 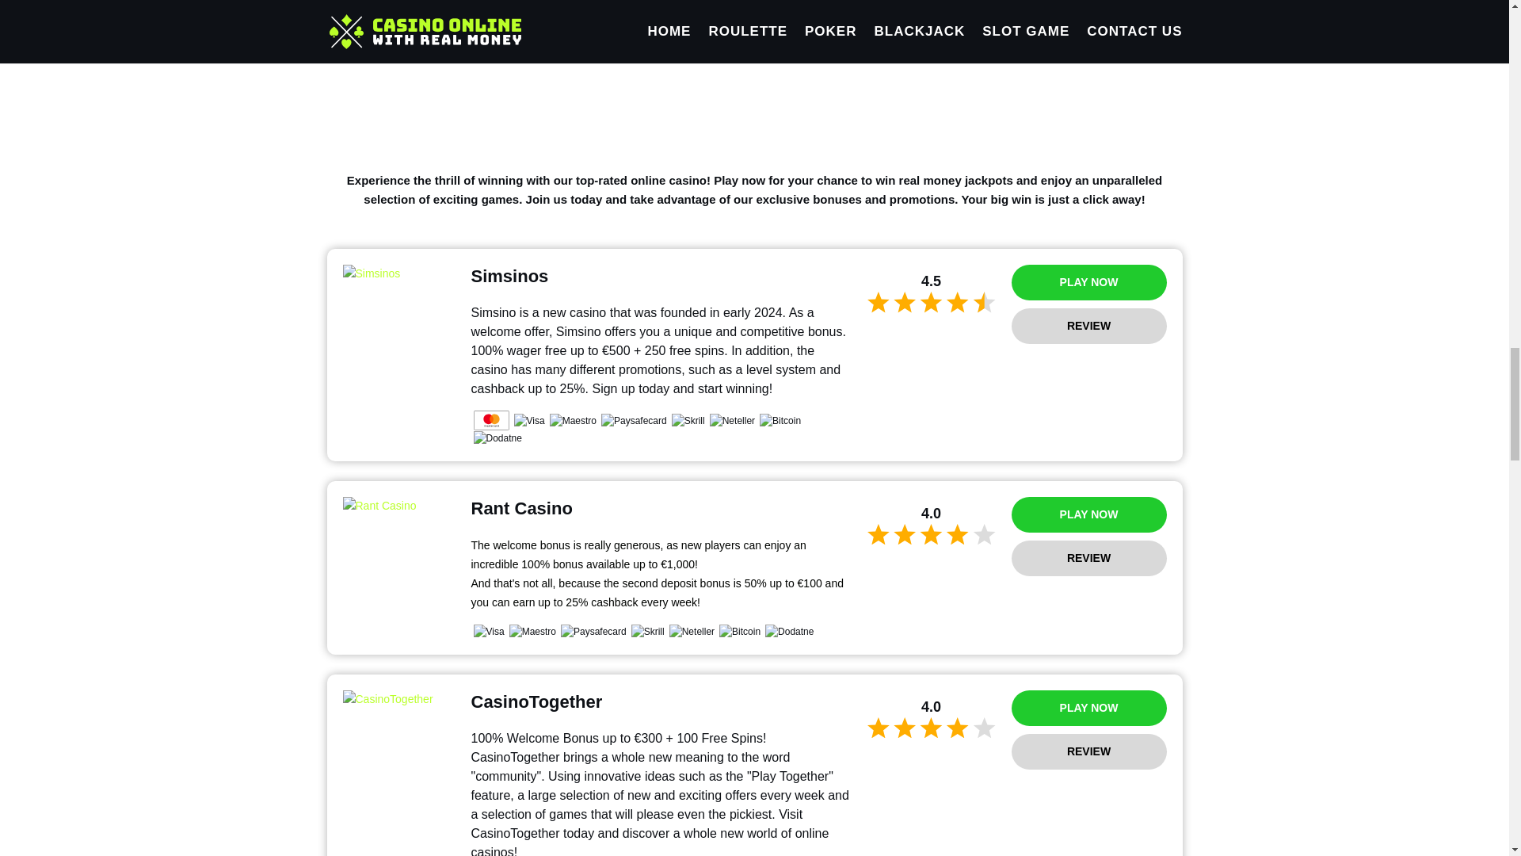 What do you see at coordinates (532, 631) in the screenshot?
I see `Maestro` at bounding box center [532, 631].